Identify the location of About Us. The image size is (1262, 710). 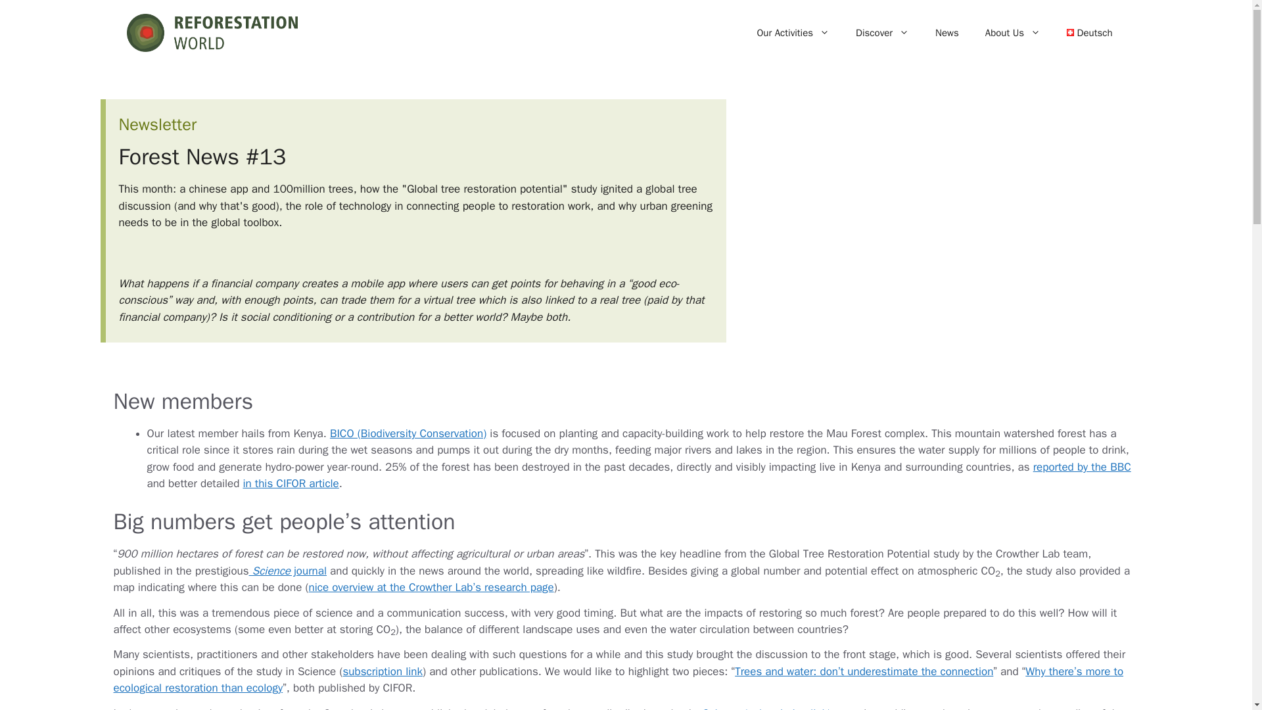
(1012, 33).